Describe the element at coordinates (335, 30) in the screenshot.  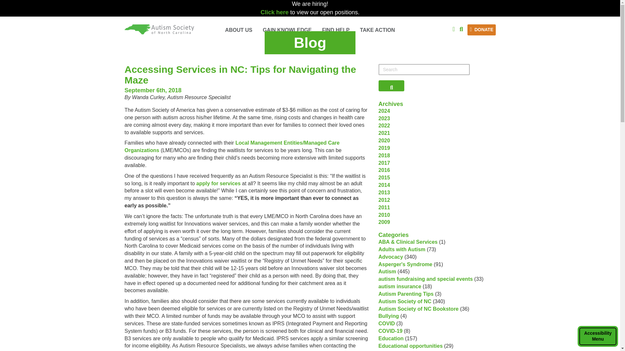
I see `ABOUT US` at that location.